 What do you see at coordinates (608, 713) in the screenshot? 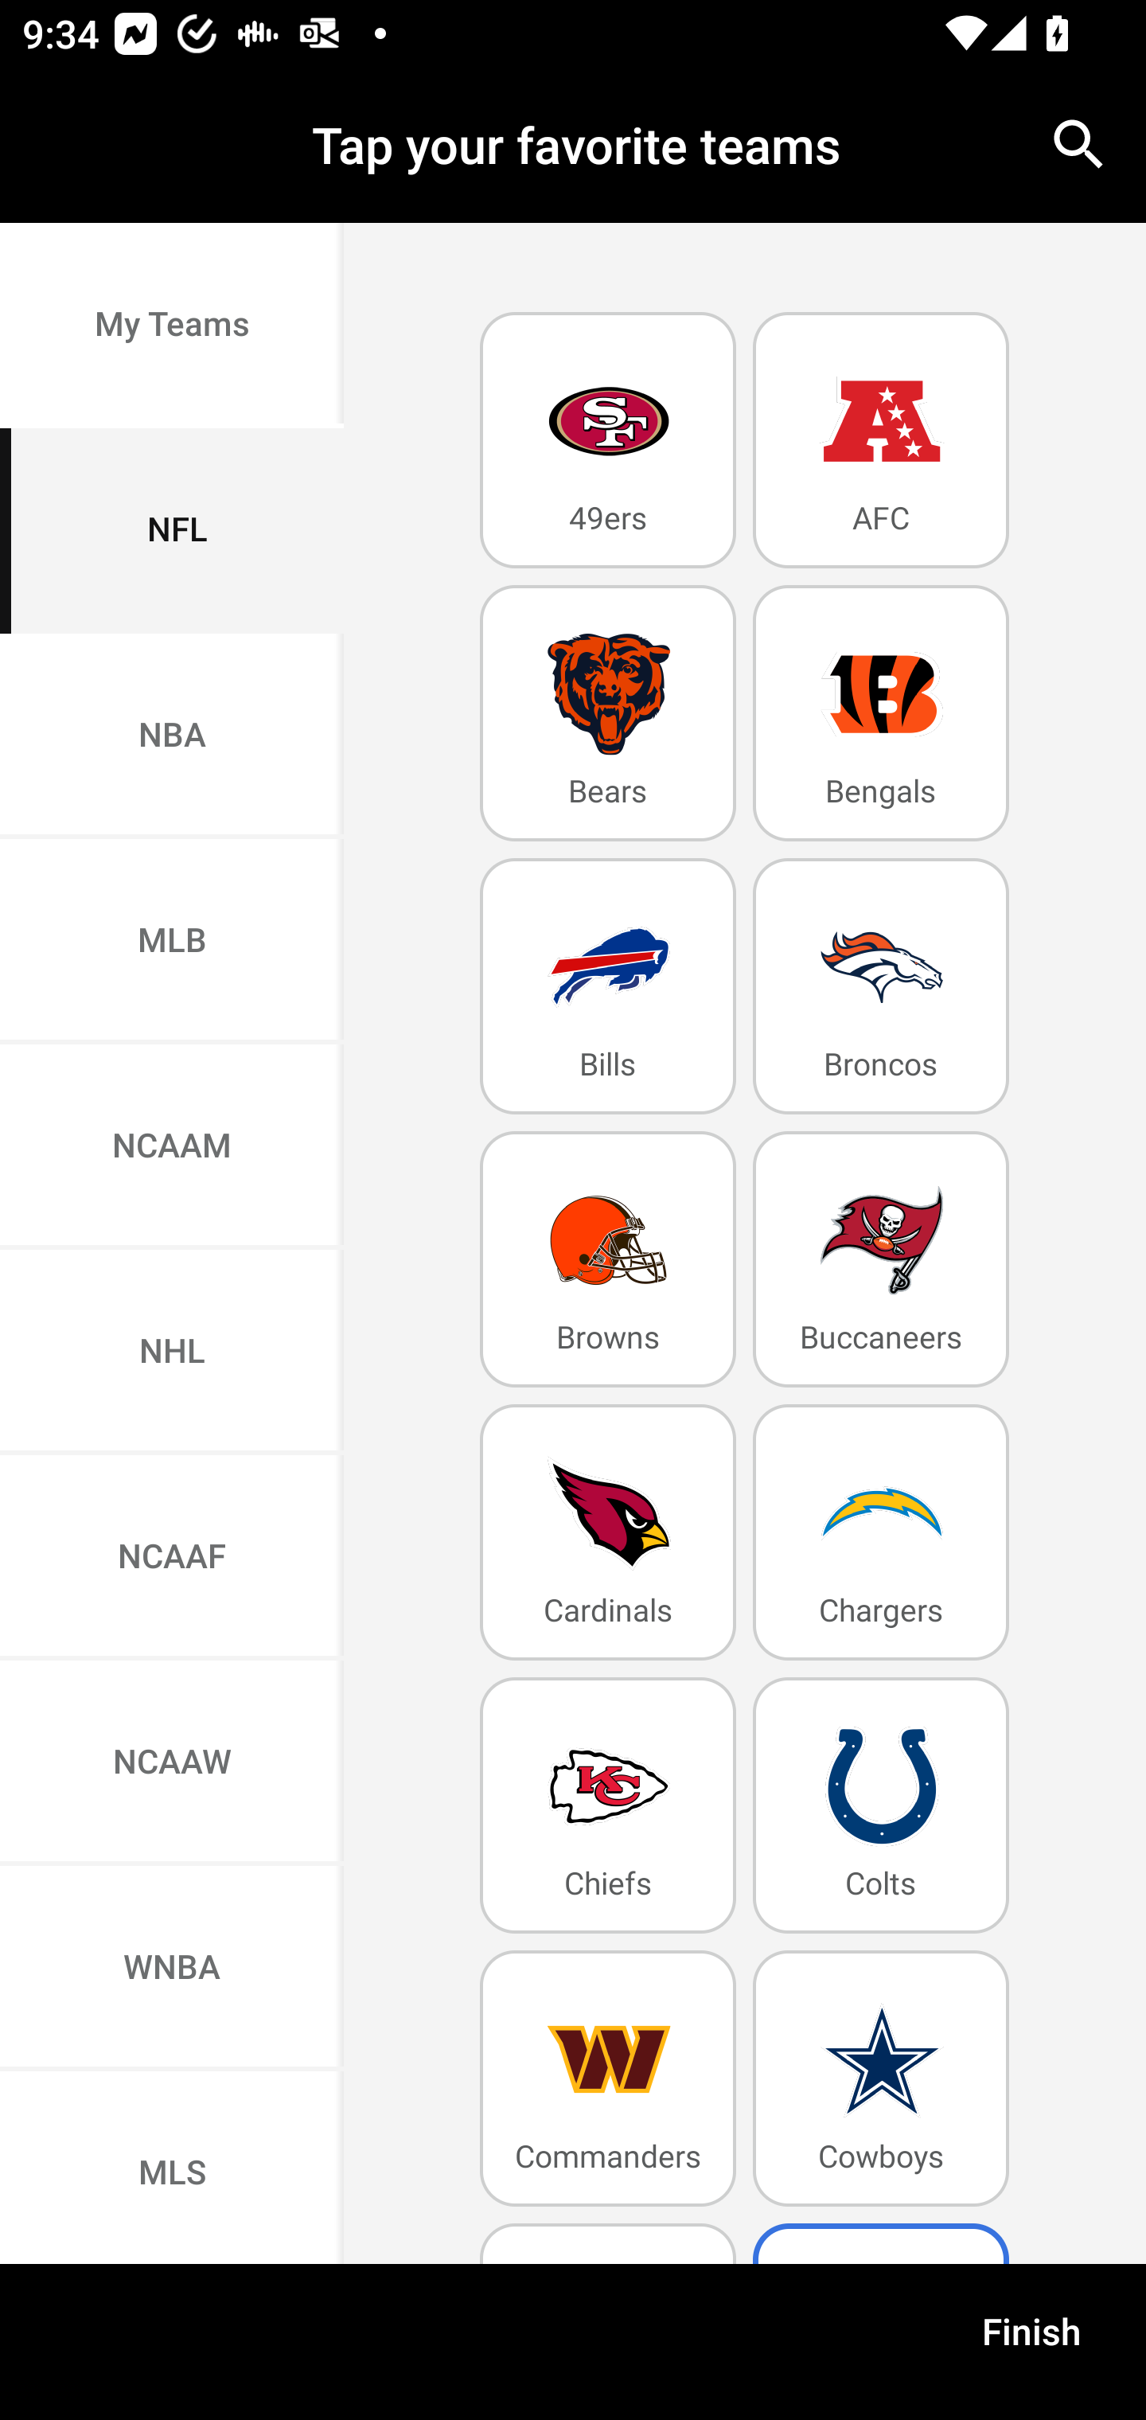
I see `Bears` at bounding box center [608, 713].